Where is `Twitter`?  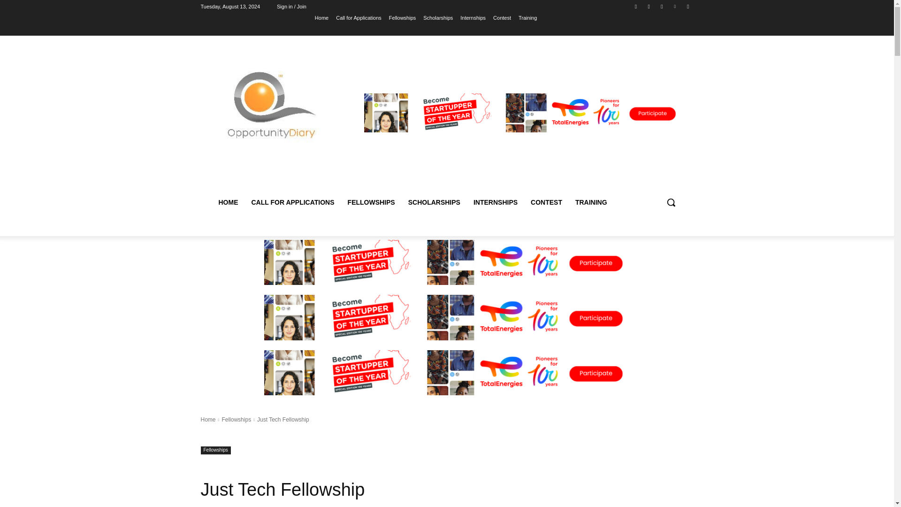 Twitter is located at coordinates (662, 6).